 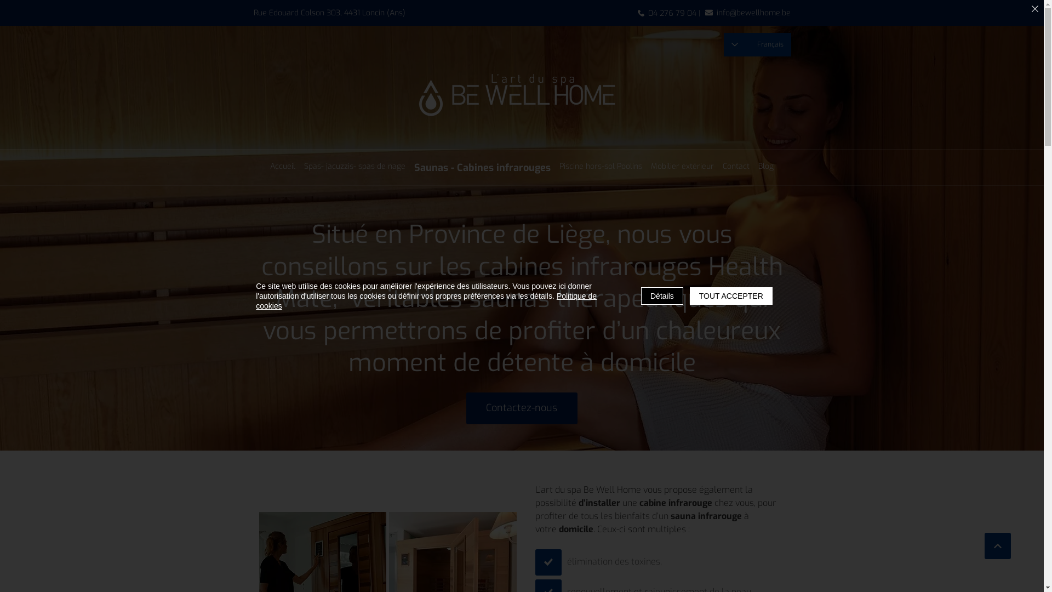 What do you see at coordinates (283, 167) in the screenshot?
I see `Accueil` at bounding box center [283, 167].